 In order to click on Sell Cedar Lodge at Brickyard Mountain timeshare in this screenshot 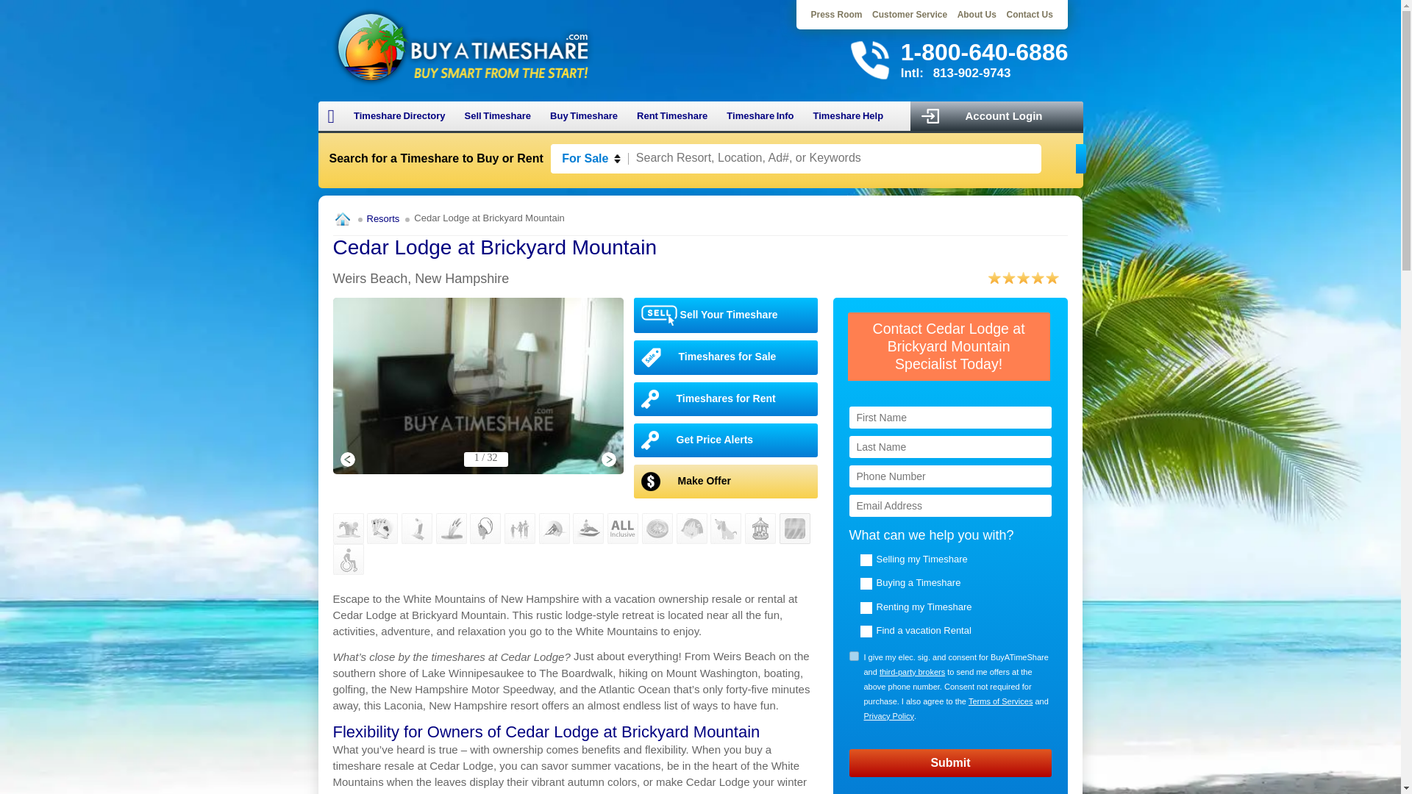, I will do `click(727, 315)`.